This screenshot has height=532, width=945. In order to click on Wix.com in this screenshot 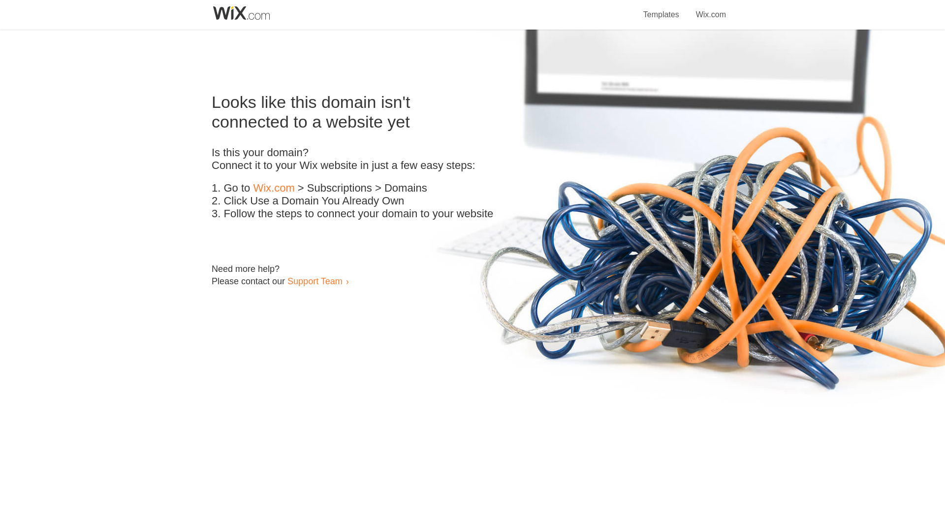, I will do `click(711, 9)`.